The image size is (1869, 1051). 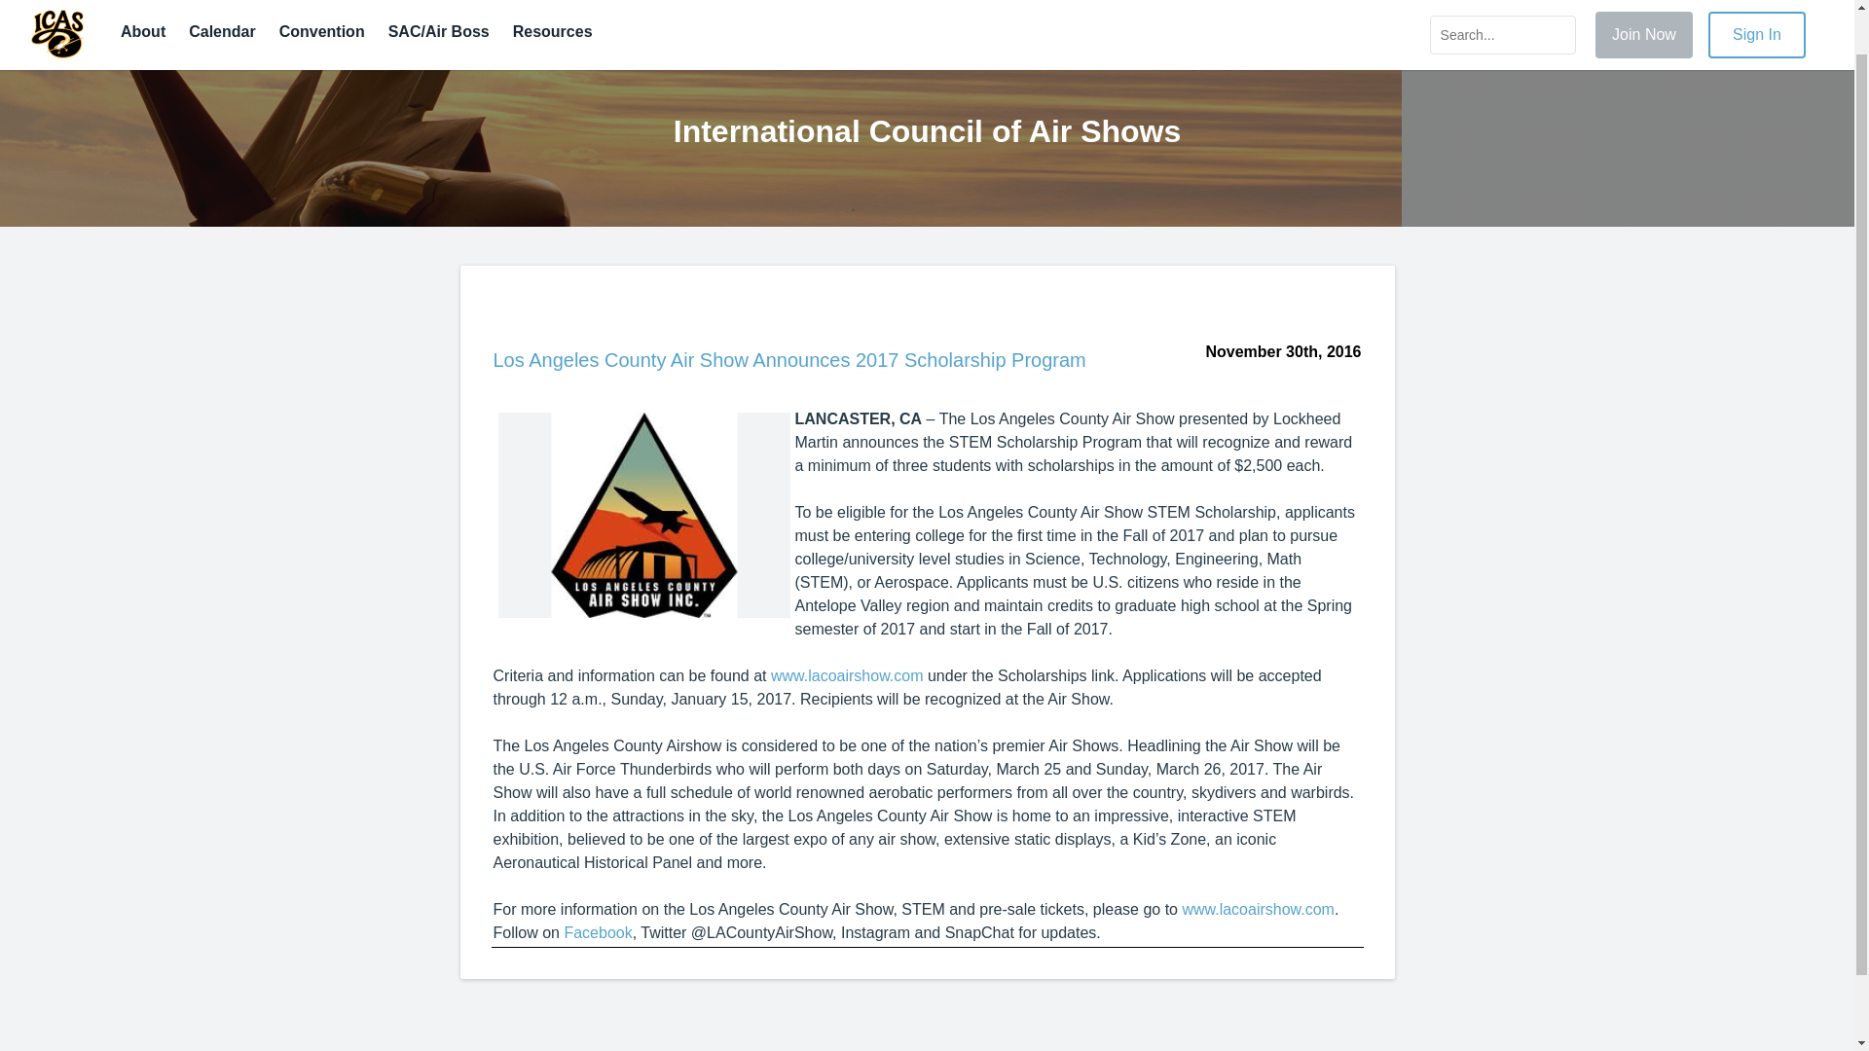 I want to click on Search, so click(x=1502, y=4).